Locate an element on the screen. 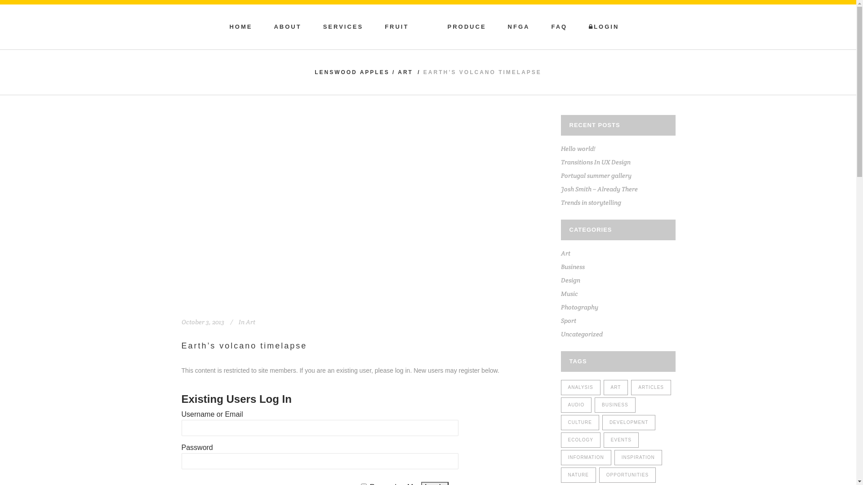 The height and width of the screenshot is (485, 863). Design is located at coordinates (571, 280).